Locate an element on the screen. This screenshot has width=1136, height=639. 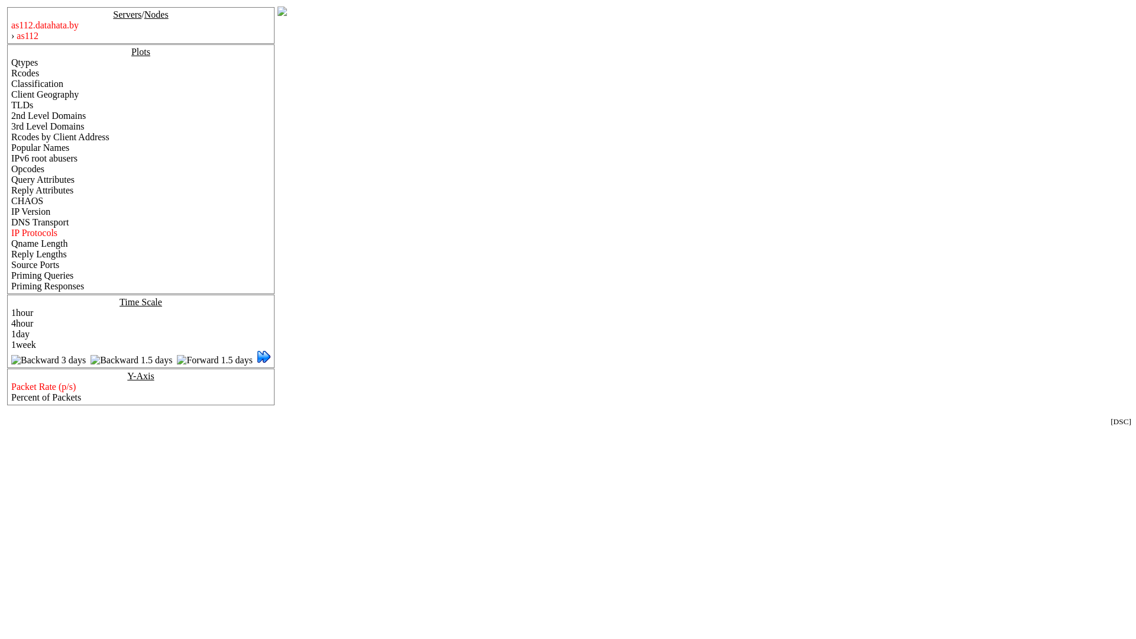
Priming Responses is located at coordinates (47, 286).